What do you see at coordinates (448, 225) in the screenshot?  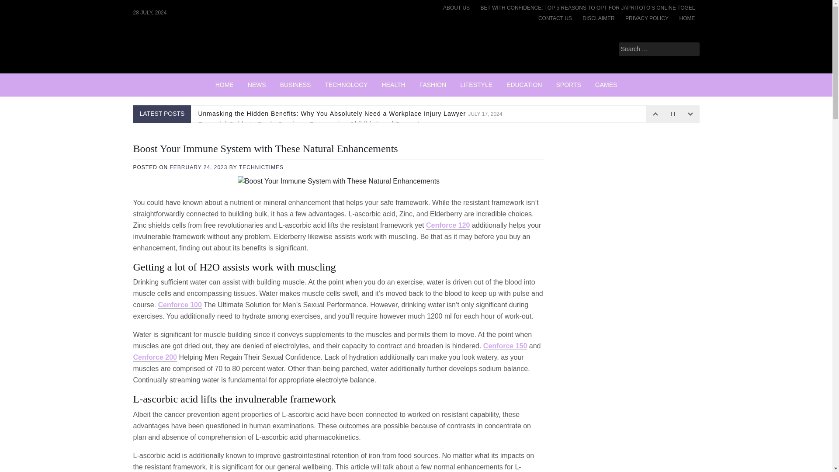 I see `Cenforce 120` at bounding box center [448, 225].